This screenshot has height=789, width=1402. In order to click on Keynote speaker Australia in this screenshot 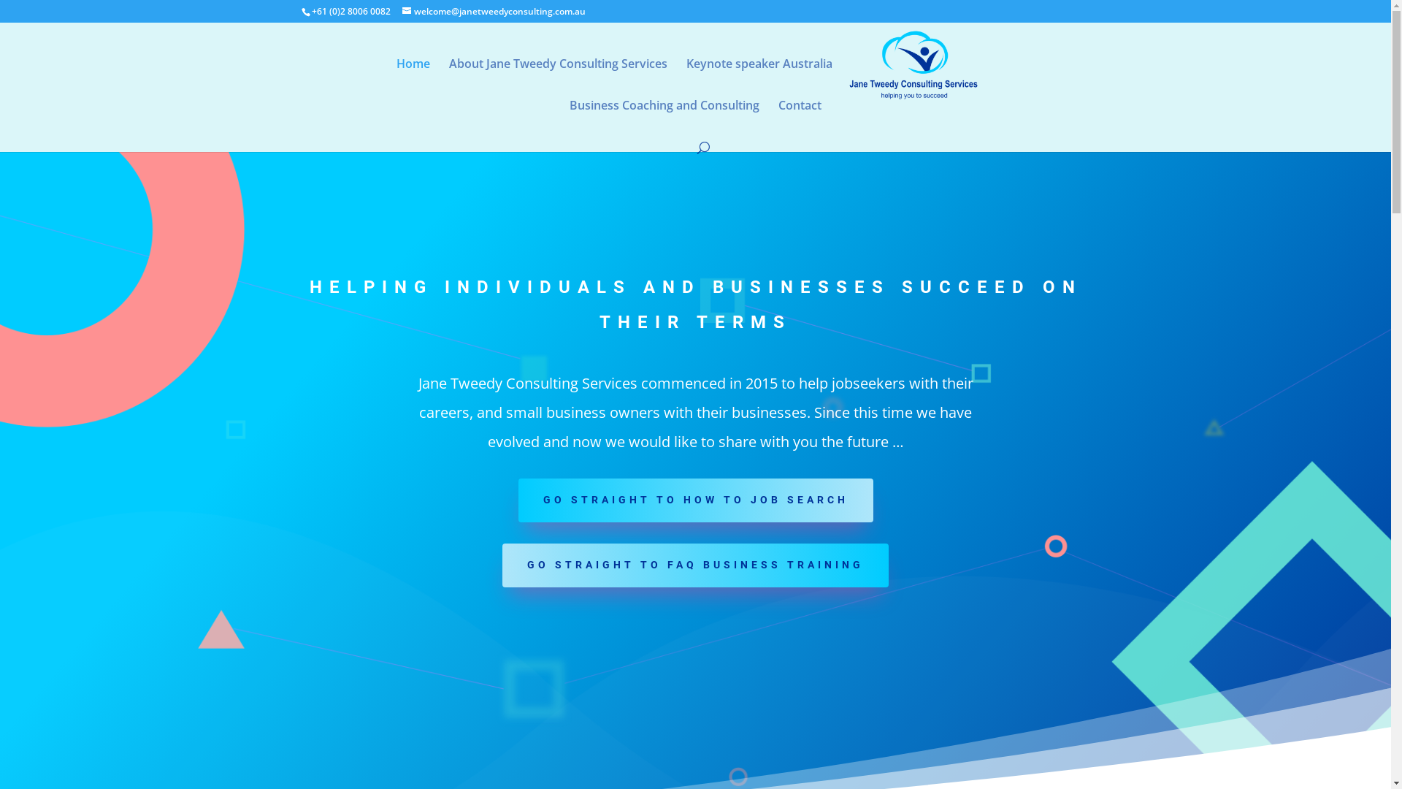, I will do `click(759, 79)`.